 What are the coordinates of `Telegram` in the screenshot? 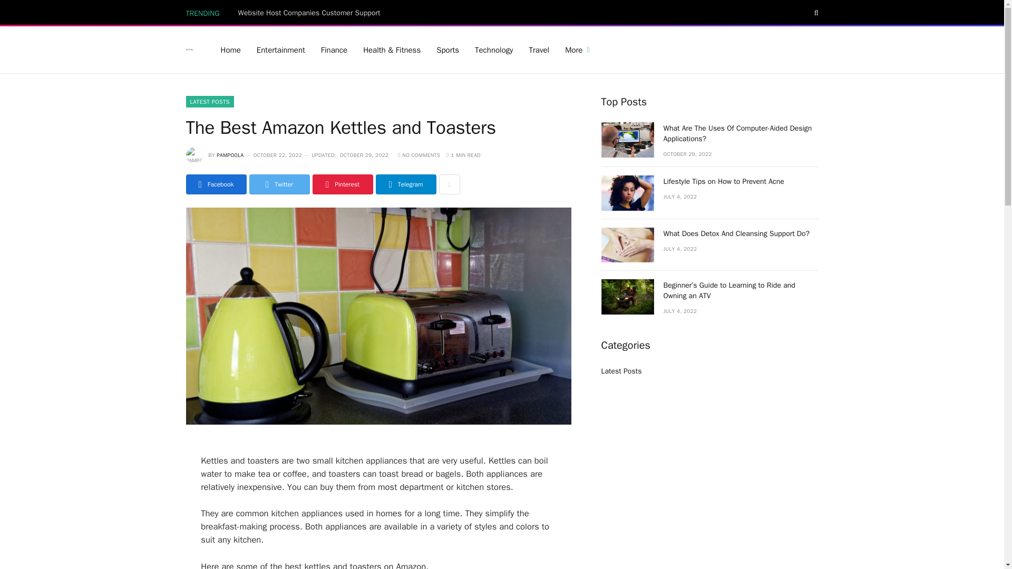 It's located at (406, 184).